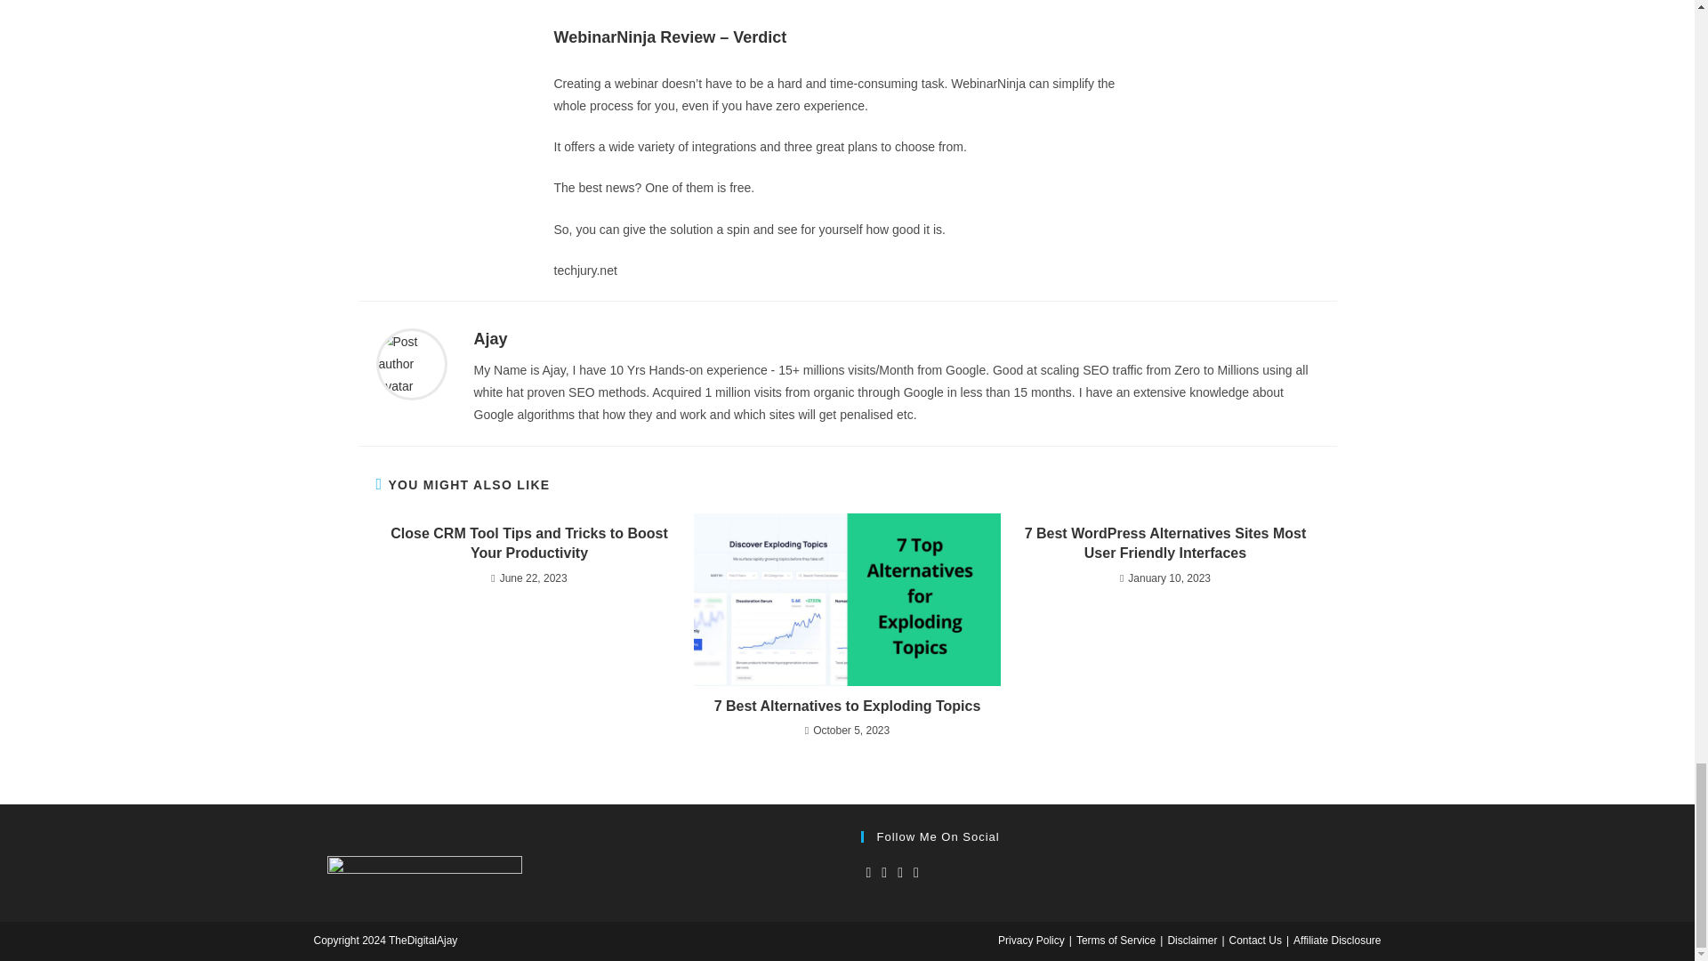 The width and height of the screenshot is (1708, 961). I want to click on Close CRM Tool Tips and Tricks to Boost Your Productivity, so click(528, 543).